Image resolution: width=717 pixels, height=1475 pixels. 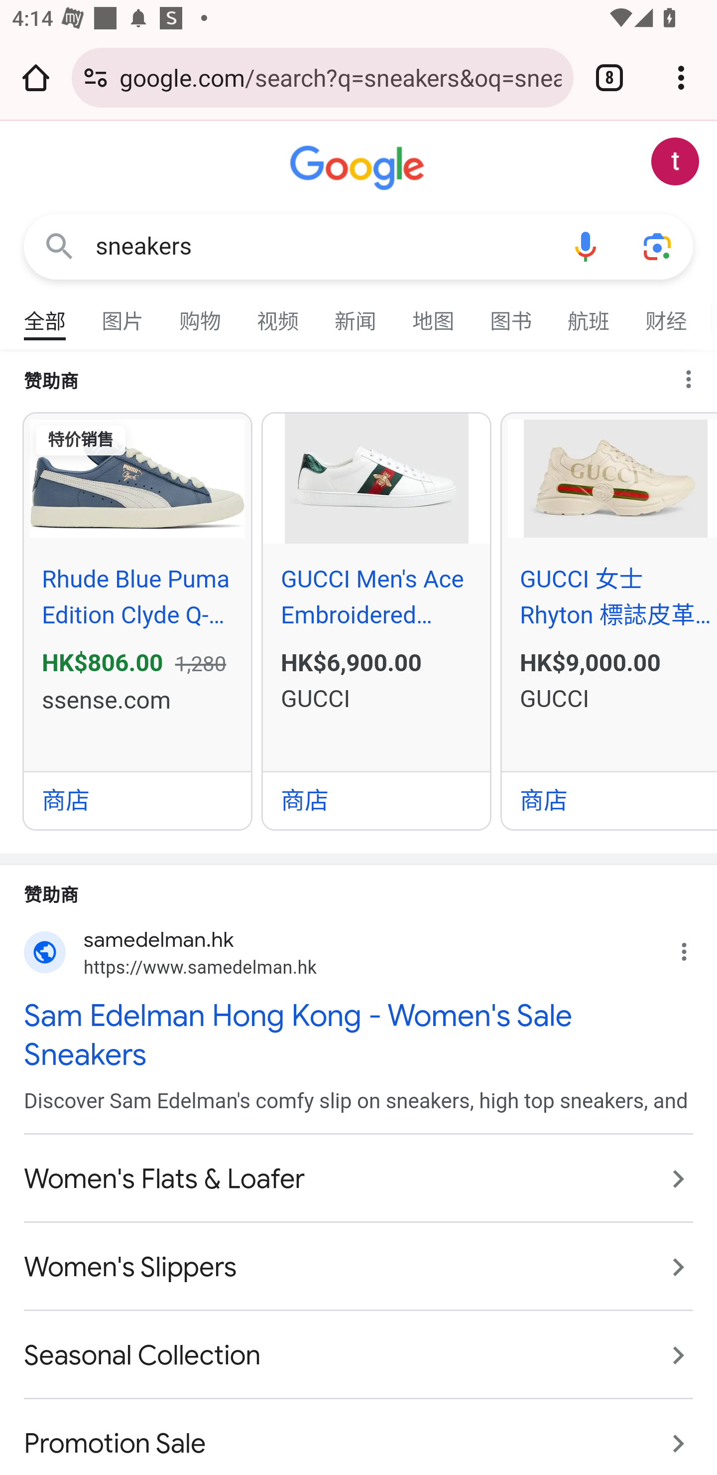 I want to click on Google 账号： test appium (testappium002@gmail.com), so click(x=675, y=161).